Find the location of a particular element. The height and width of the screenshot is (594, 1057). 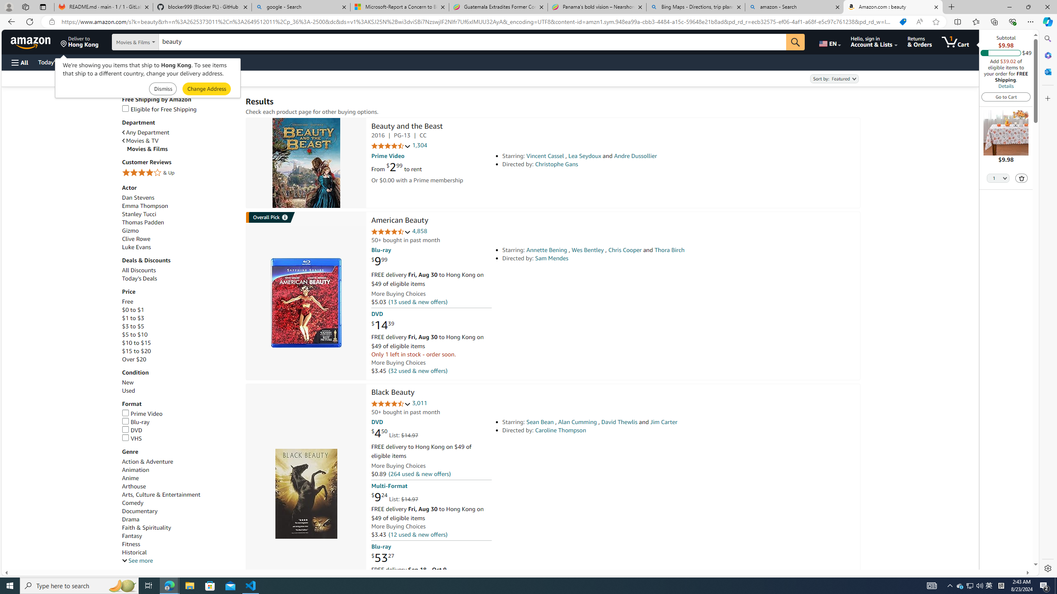

Any Department is located at coordinates (180, 132).